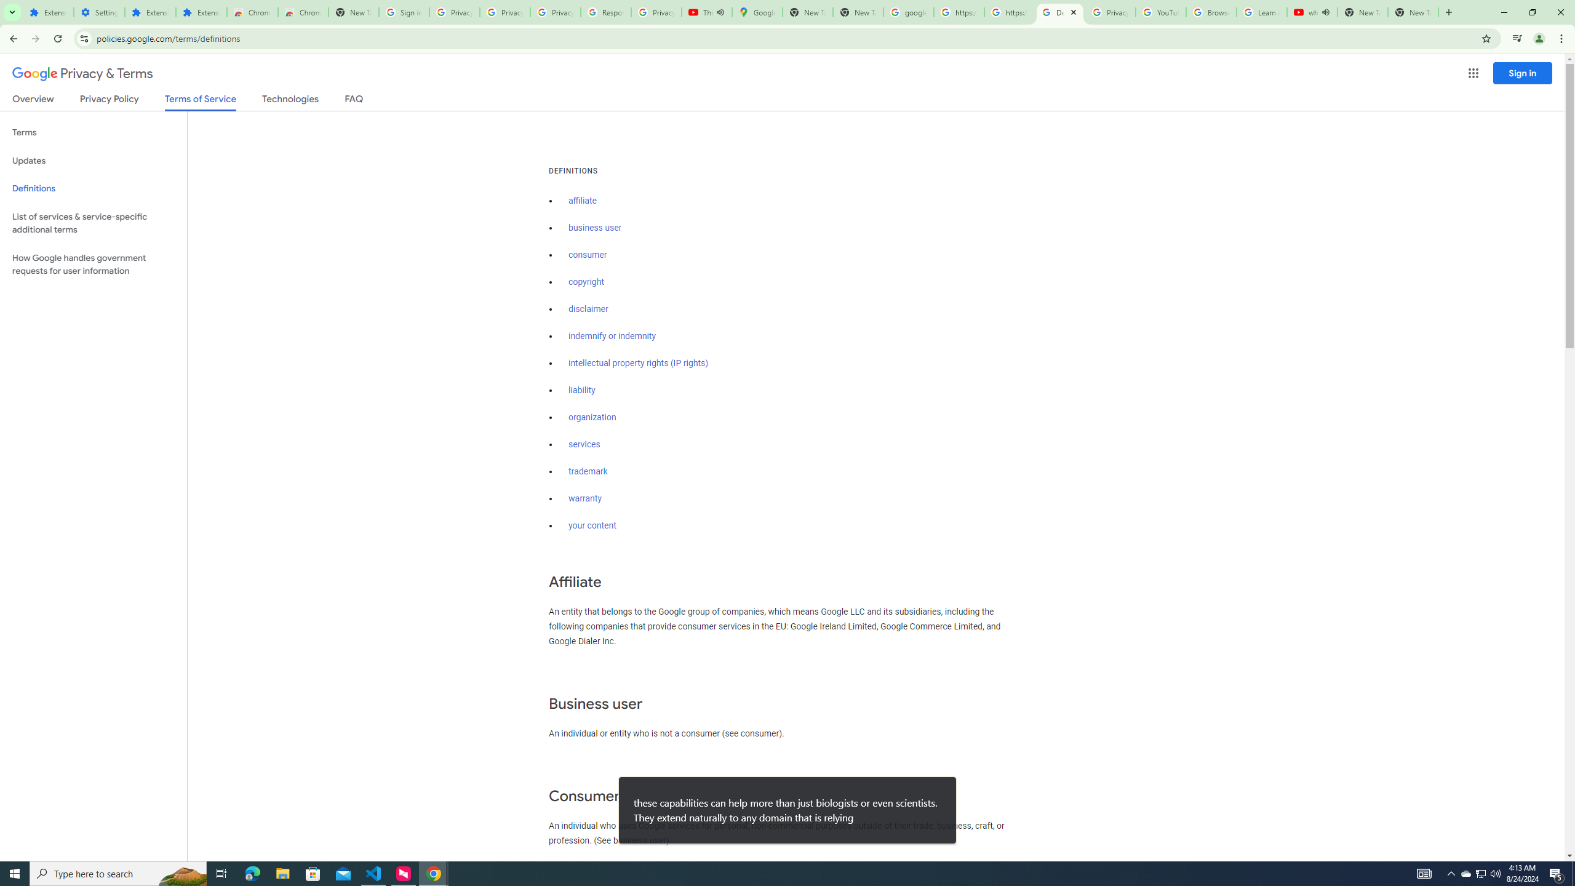 The image size is (1575, 886). What do you see at coordinates (1212, 12) in the screenshot?
I see `Browse Chrome as a guest - Computer - Google Chrome Help` at bounding box center [1212, 12].